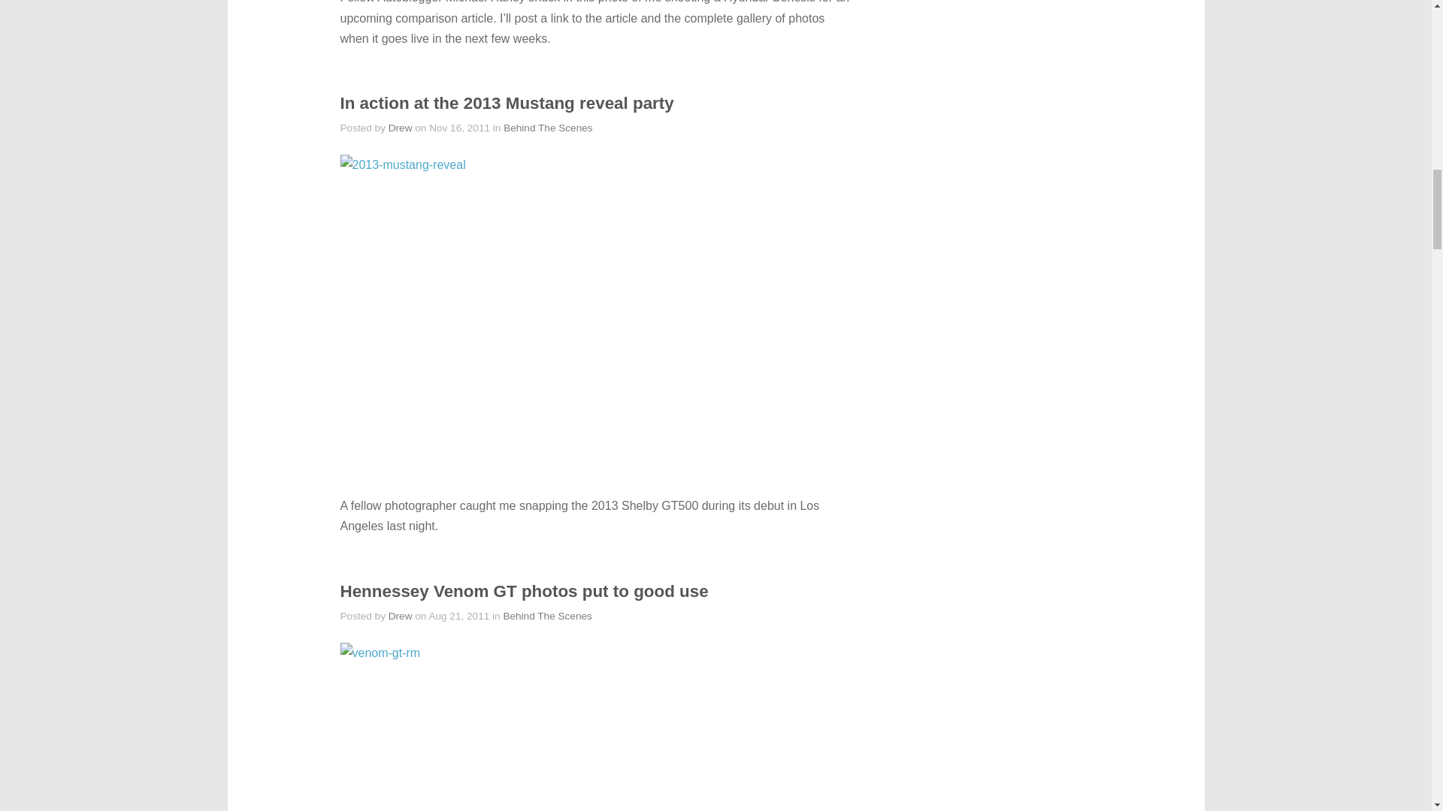 Image resolution: width=1443 pixels, height=811 pixels. What do you see at coordinates (400, 616) in the screenshot?
I see `Posts by Drew` at bounding box center [400, 616].